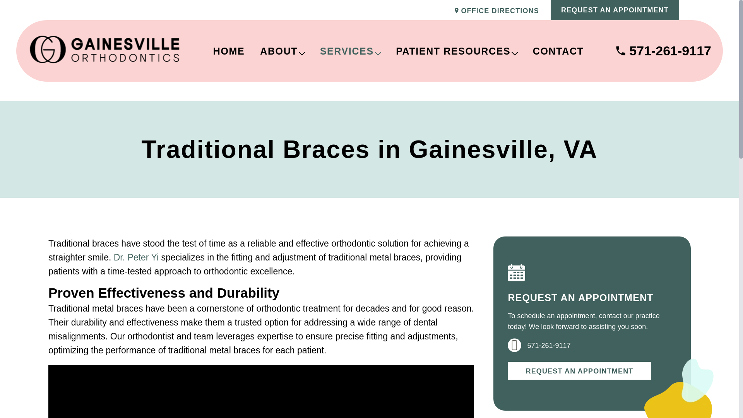 Image resolution: width=743 pixels, height=418 pixels. What do you see at coordinates (615, 10) in the screenshot?
I see `REQUEST AN APPOINTMENT` at bounding box center [615, 10].